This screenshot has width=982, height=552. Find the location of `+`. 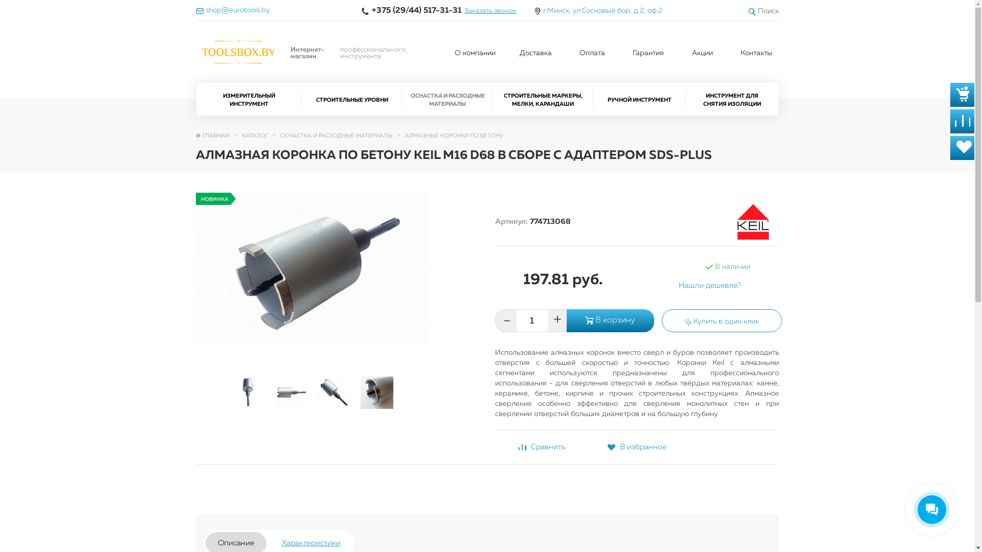

+ is located at coordinates (557, 321).